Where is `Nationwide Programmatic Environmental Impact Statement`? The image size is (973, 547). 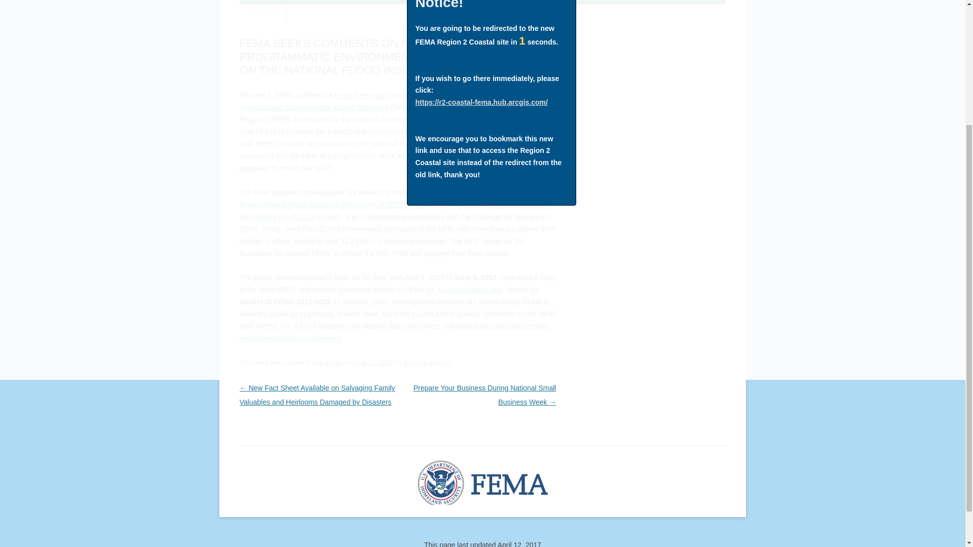
Nationwide Programmatic Environmental Impact Statement is located at coordinates (396, 101).